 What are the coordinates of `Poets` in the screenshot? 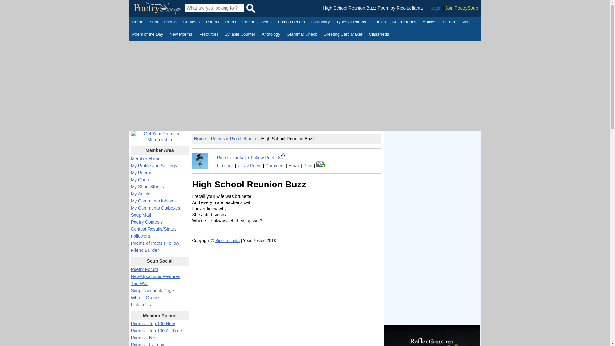 It's located at (231, 23).